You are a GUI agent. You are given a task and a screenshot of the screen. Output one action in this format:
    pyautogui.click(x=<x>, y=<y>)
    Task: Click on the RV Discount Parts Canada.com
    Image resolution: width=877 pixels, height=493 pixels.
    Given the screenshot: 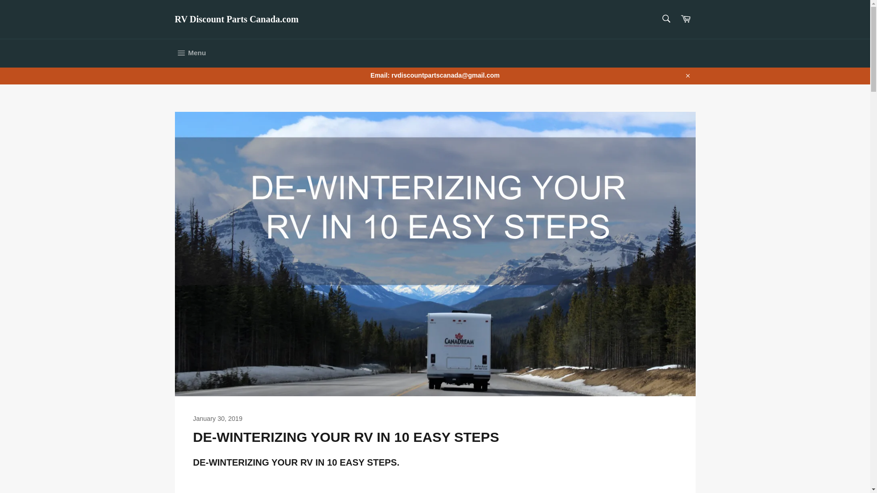 What is the action you would take?
    pyautogui.click(x=236, y=20)
    